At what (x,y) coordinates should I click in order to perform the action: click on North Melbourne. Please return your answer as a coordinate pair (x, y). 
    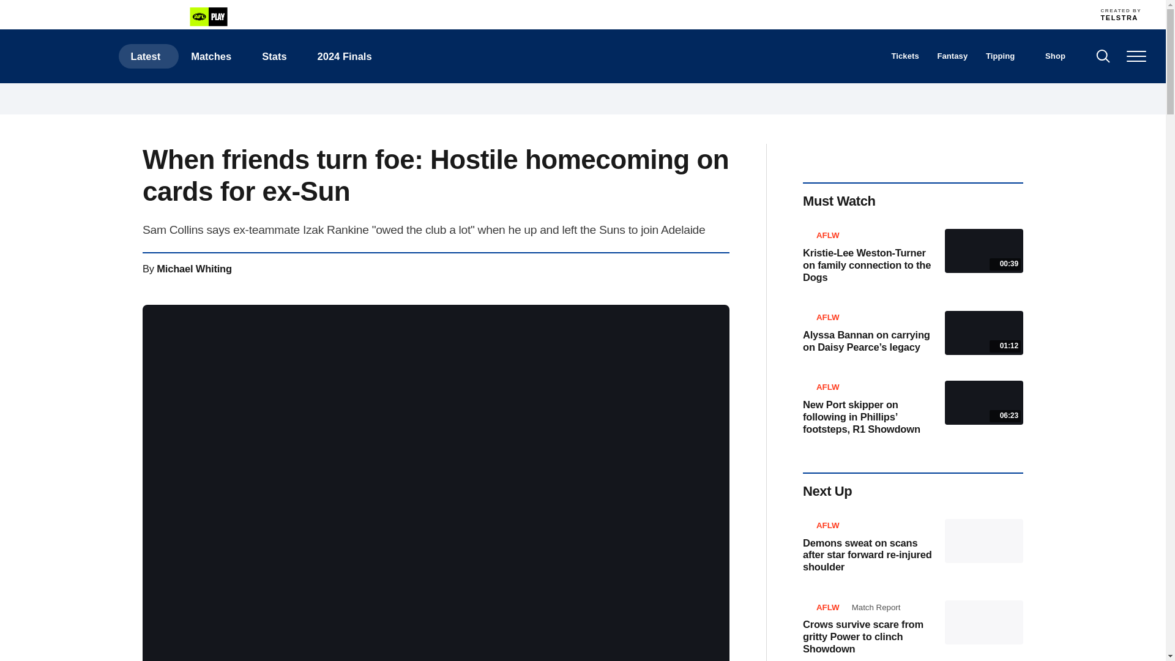
    Looking at the image, I should click on (729, 14).